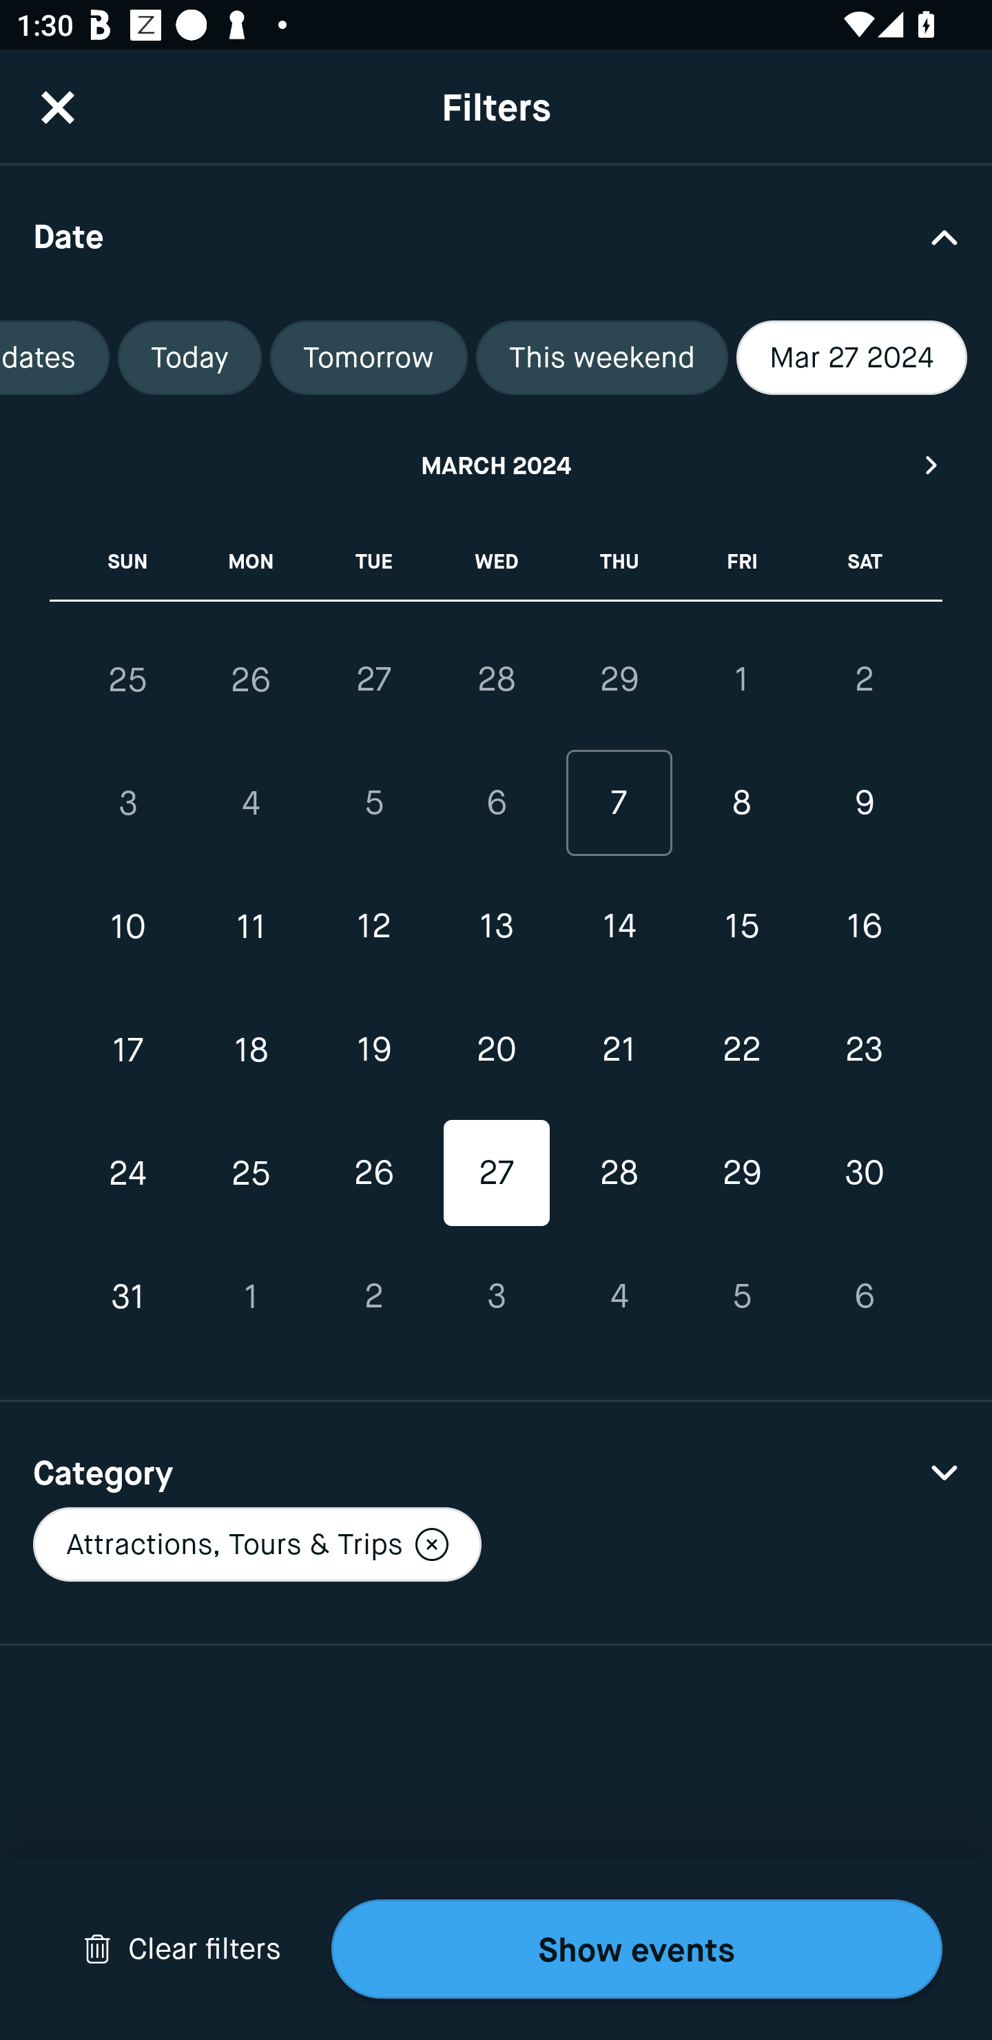 The width and height of the screenshot is (992, 2040). Describe the element at coordinates (496, 926) in the screenshot. I see `13` at that location.